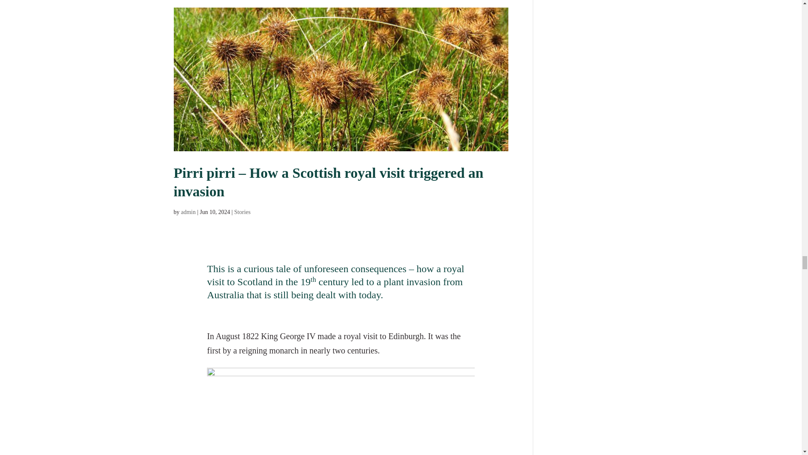  I want to click on Posts by admin, so click(188, 211).